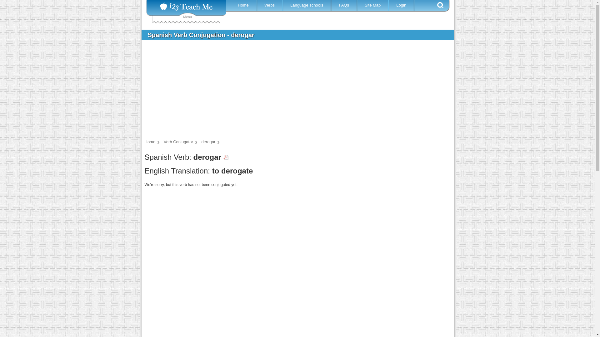 This screenshot has width=600, height=337. What do you see at coordinates (293, 92) in the screenshot?
I see `Advertisement` at bounding box center [293, 92].